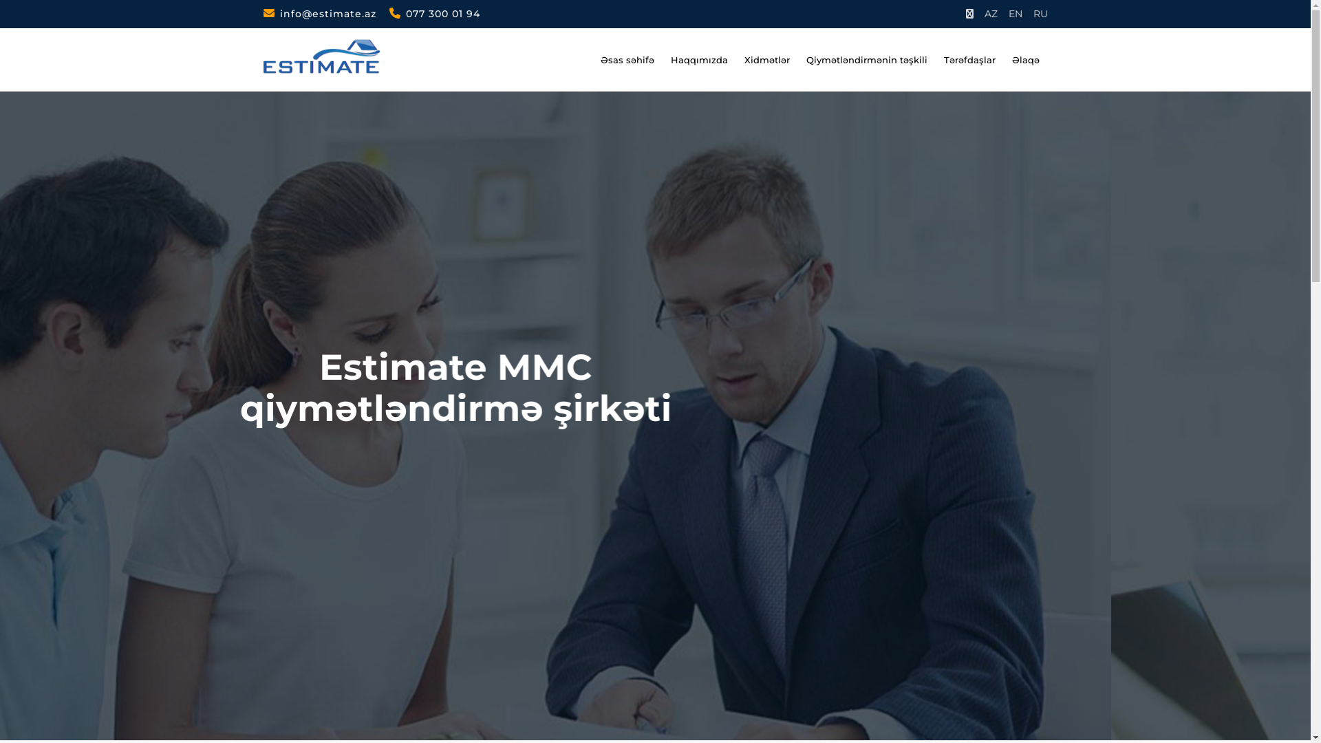 The width and height of the screenshot is (1321, 743). Describe the element at coordinates (319, 14) in the screenshot. I see `info@estimate.az` at that location.